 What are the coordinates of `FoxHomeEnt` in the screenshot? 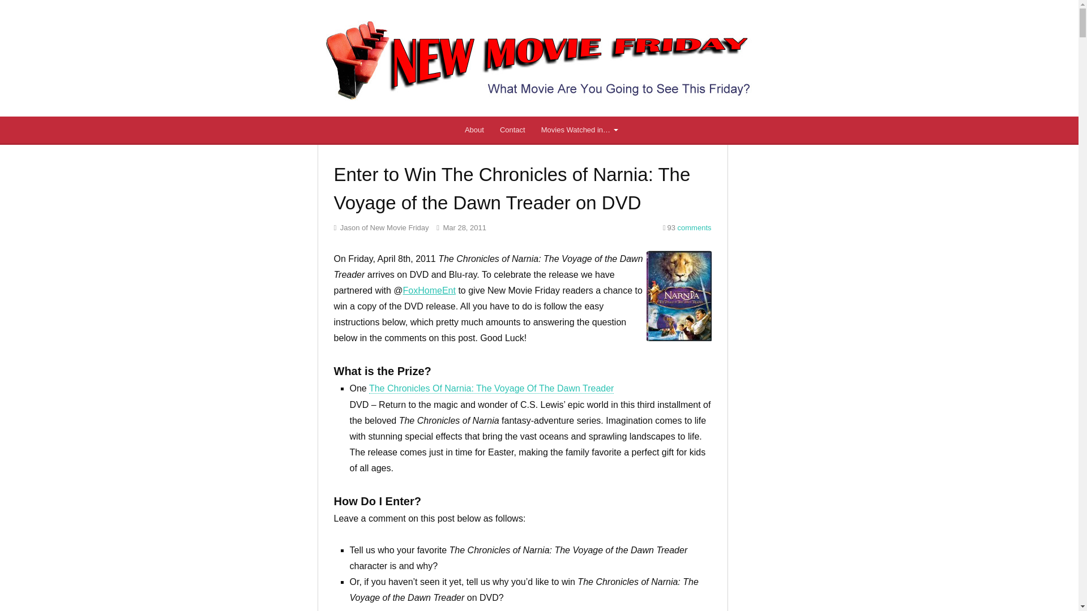 It's located at (429, 290).